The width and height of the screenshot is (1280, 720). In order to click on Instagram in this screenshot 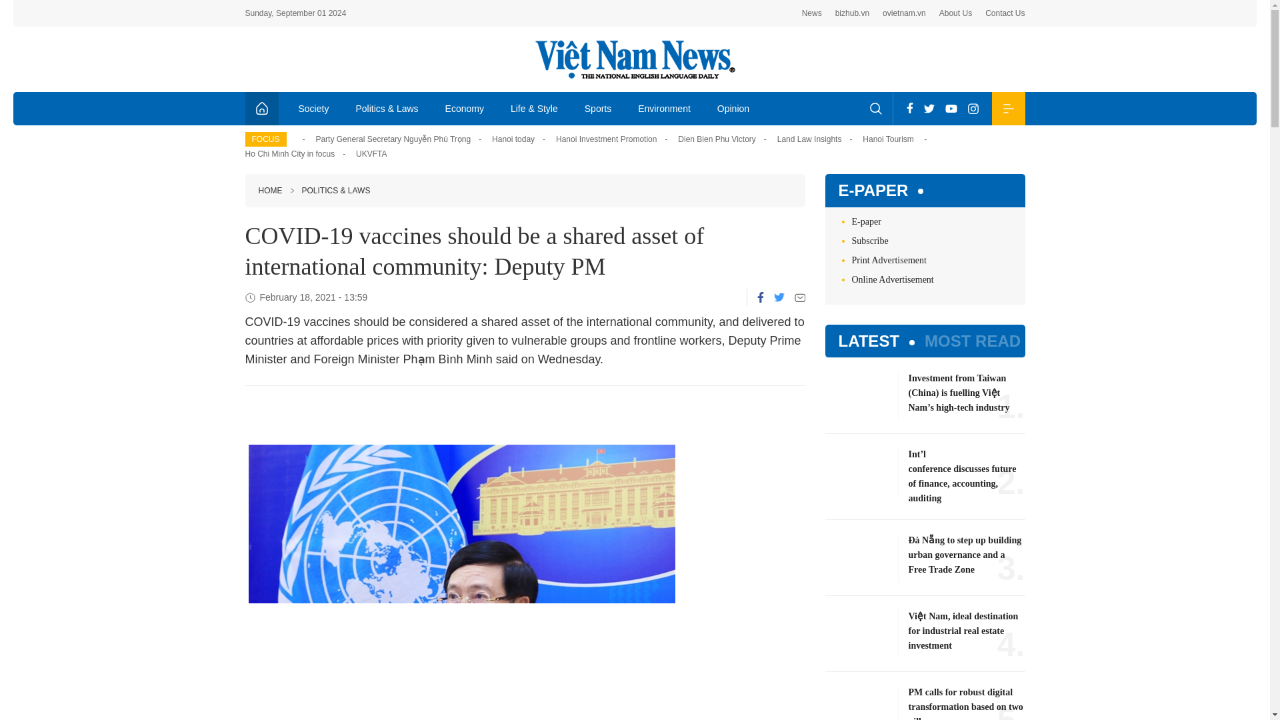, I will do `click(973, 108)`.